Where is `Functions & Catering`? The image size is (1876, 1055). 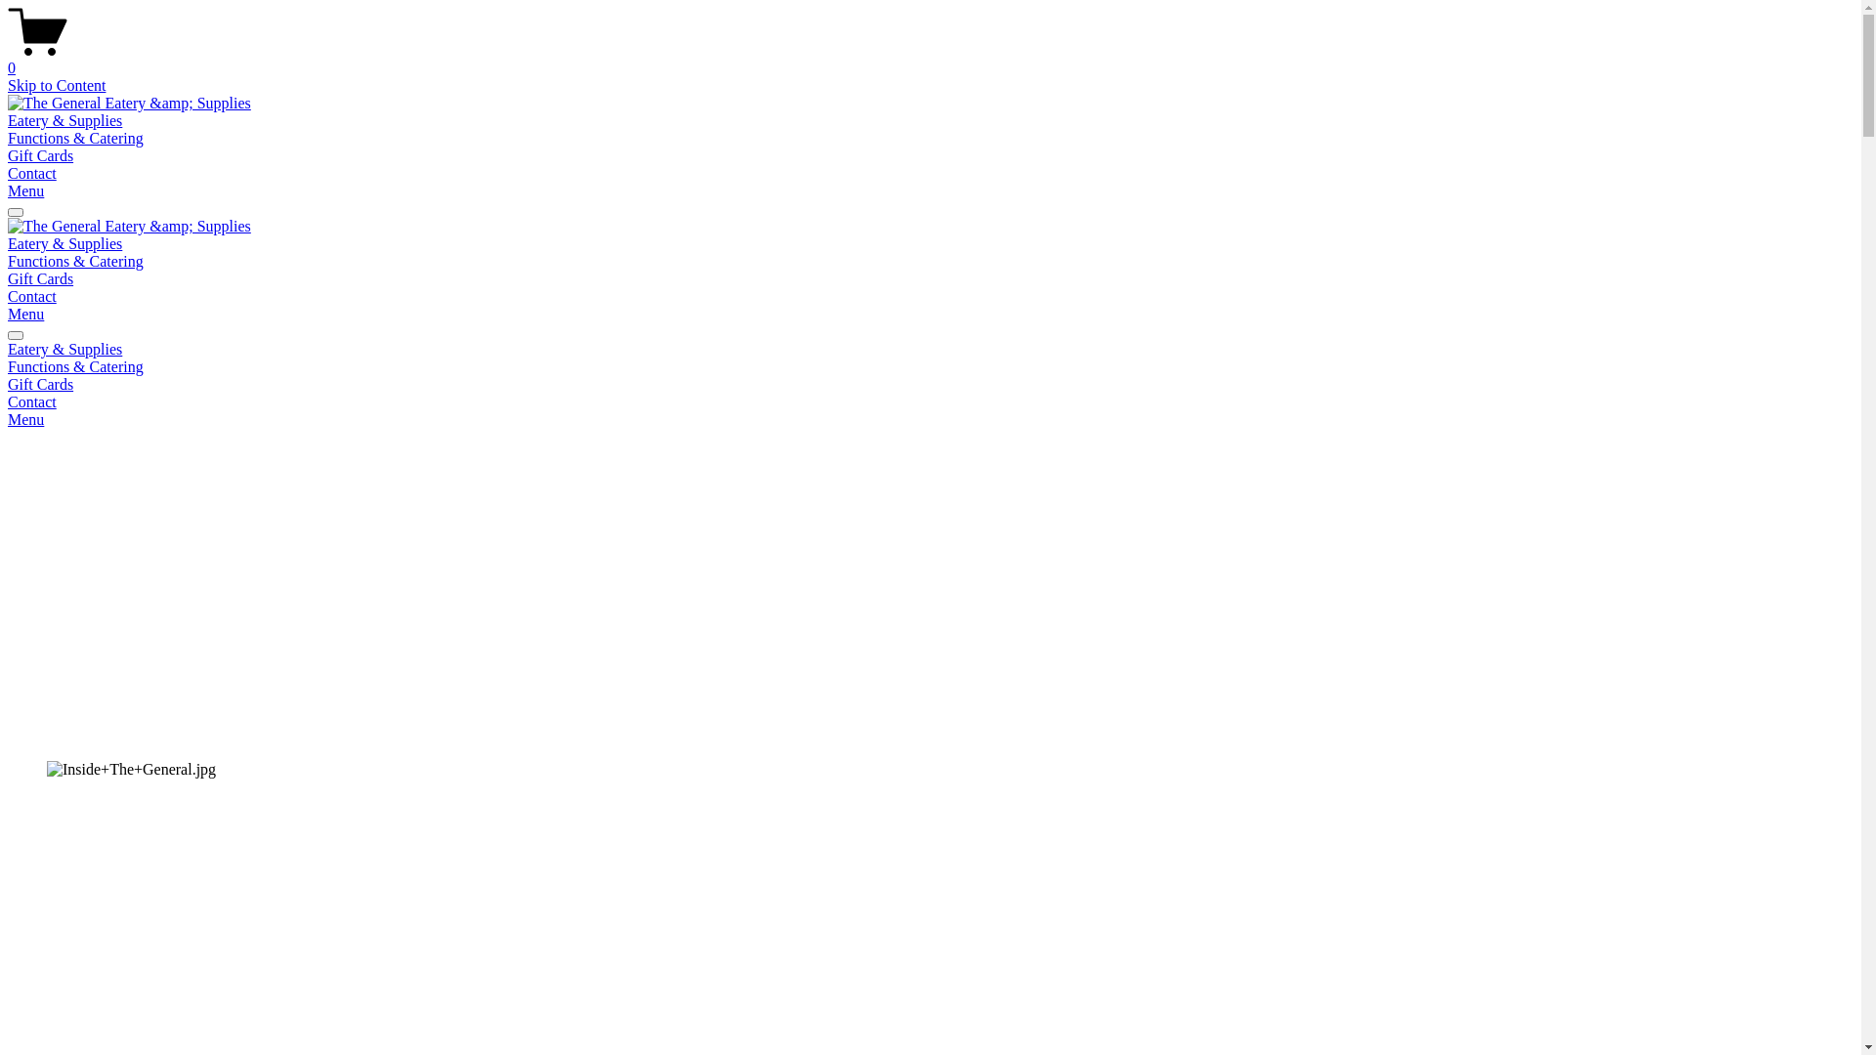
Functions & Catering is located at coordinates (930, 367).